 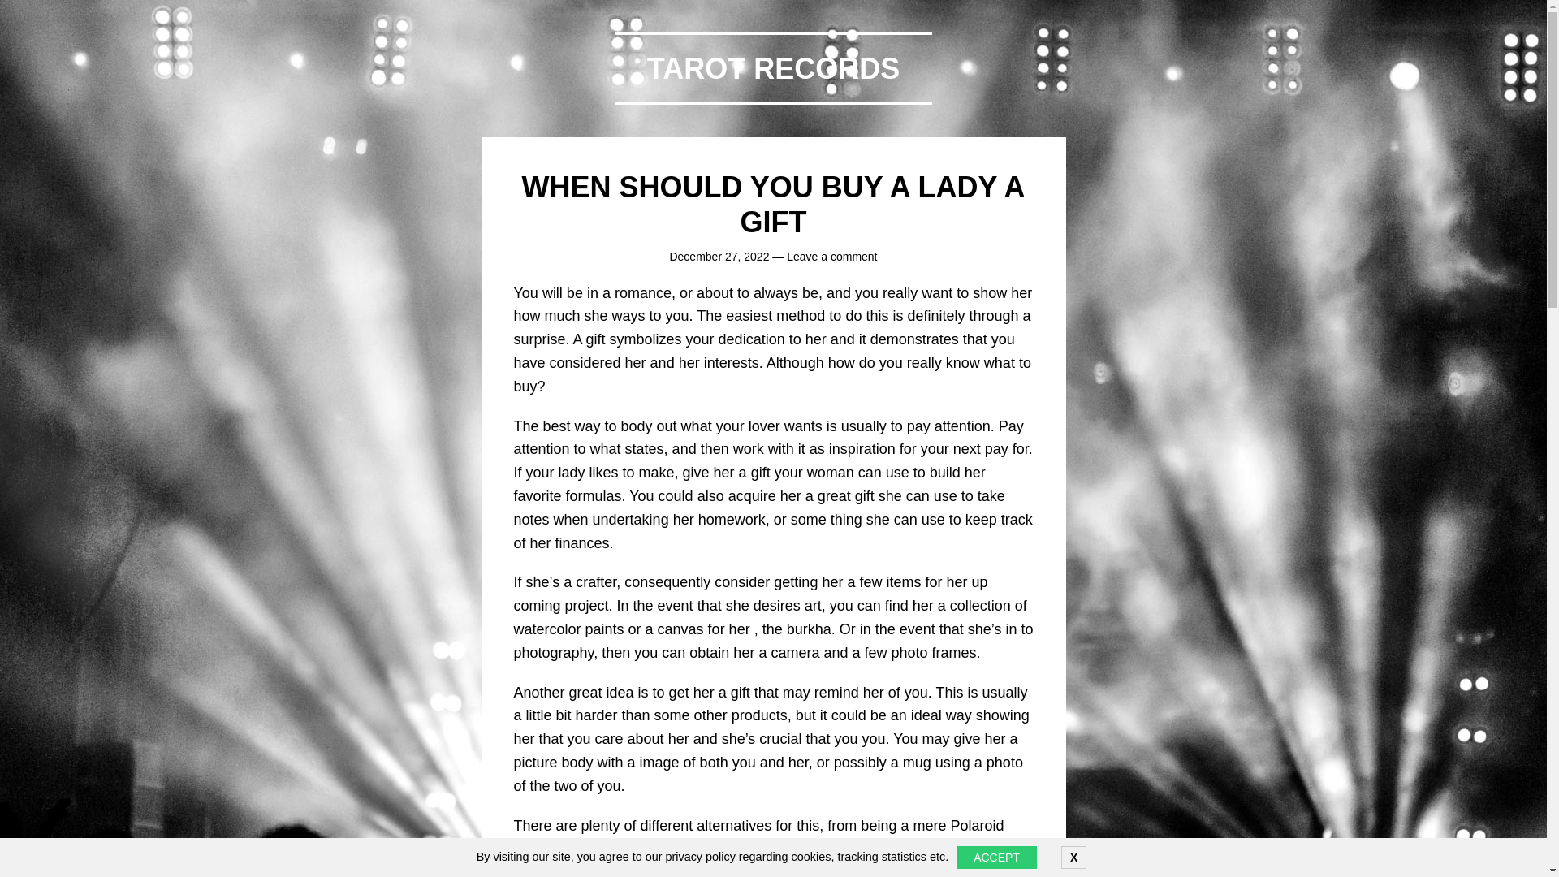 I want to click on December 27, 2022, so click(x=718, y=257).